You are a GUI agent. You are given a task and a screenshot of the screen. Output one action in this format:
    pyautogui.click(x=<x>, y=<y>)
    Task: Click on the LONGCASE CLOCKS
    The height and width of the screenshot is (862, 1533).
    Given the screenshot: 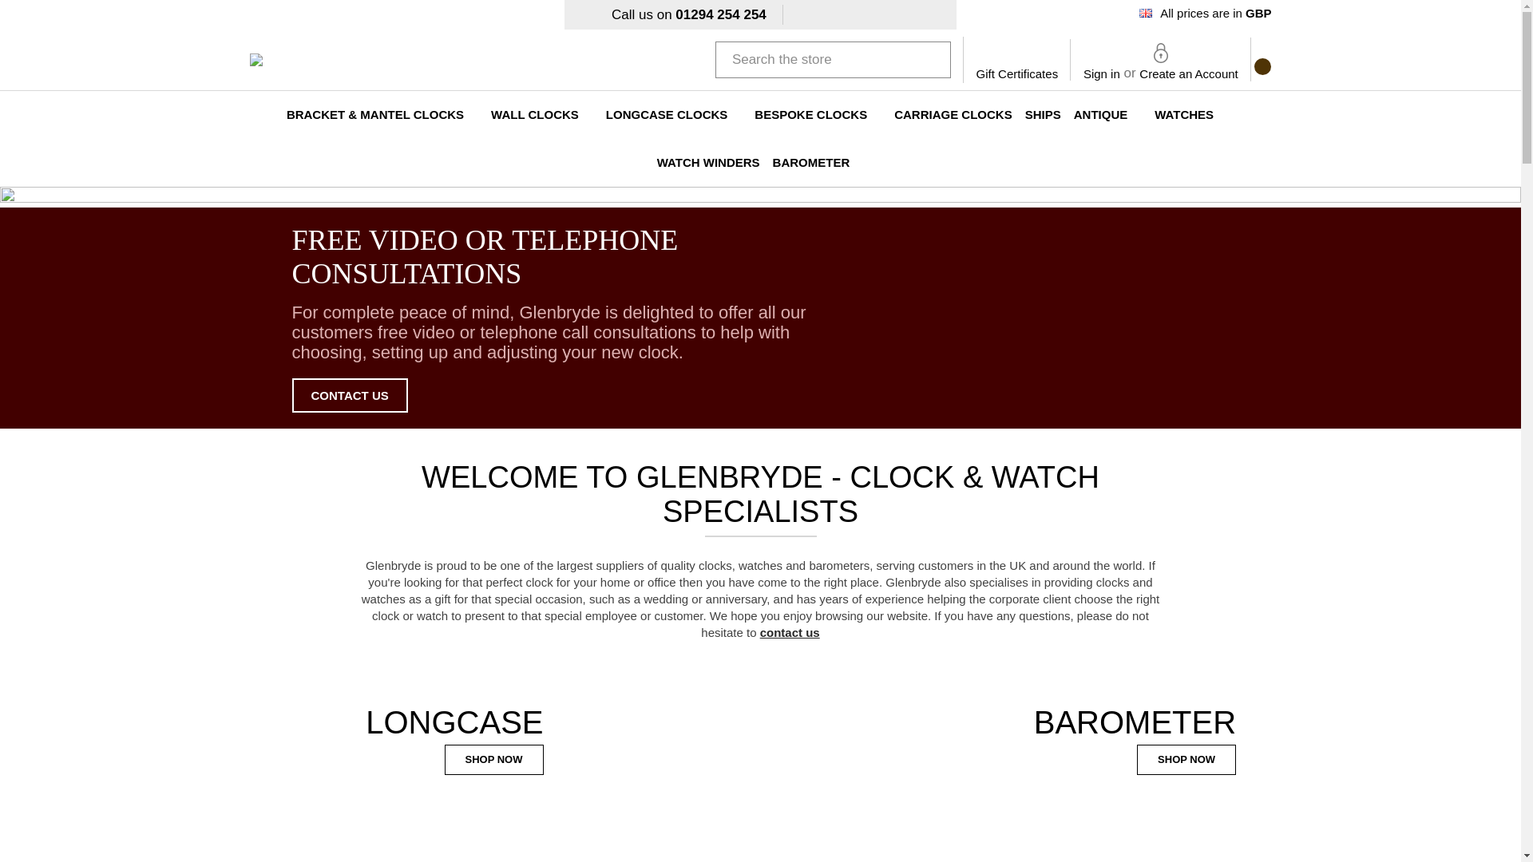 What is the action you would take?
    pyautogui.click(x=674, y=115)
    